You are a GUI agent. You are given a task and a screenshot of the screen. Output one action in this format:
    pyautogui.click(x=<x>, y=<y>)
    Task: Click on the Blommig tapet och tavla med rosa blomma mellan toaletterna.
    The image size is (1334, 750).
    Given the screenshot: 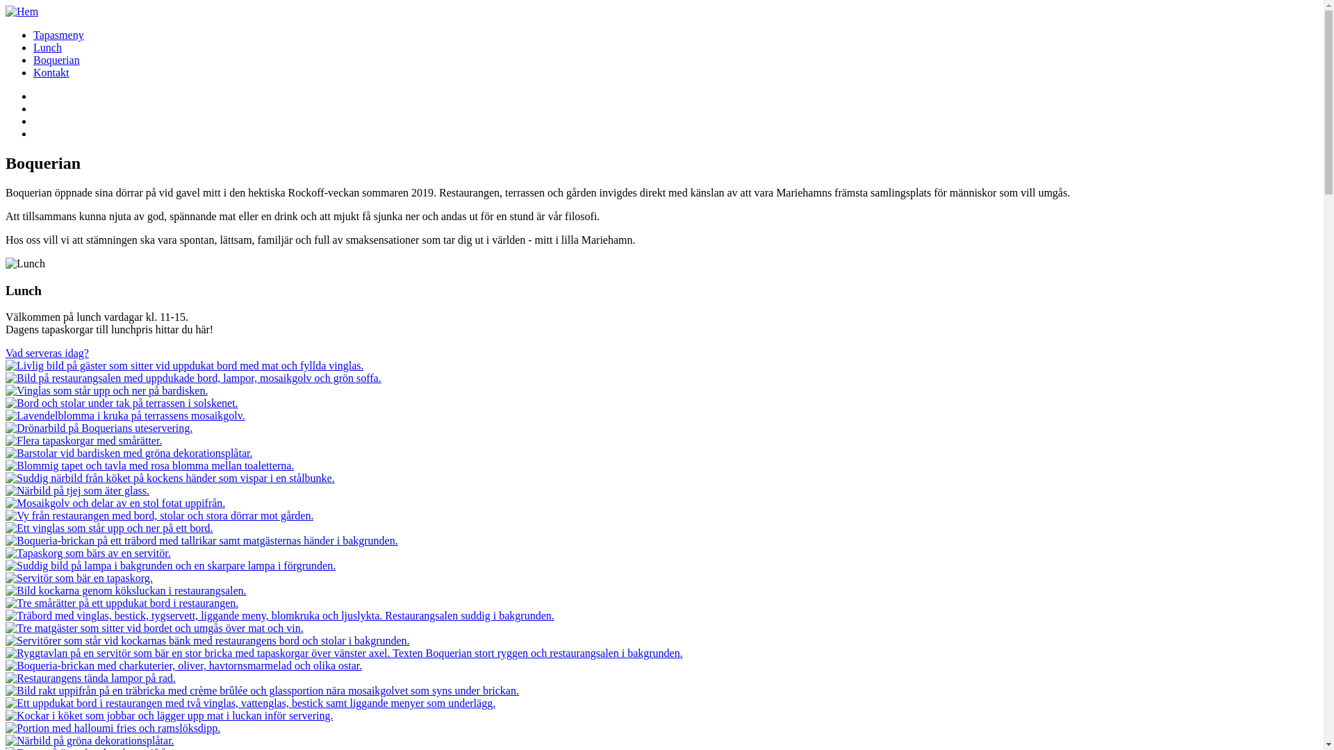 What is the action you would take?
    pyautogui.click(x=150, y=465)
    